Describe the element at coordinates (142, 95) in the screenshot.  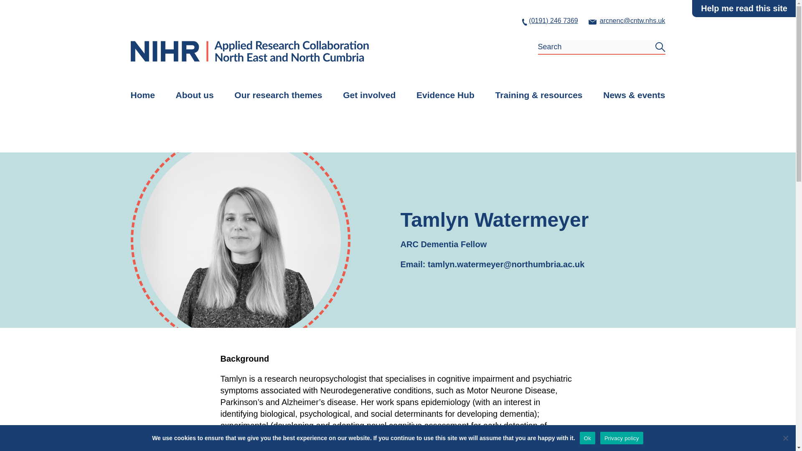
I see `Home` at that location.